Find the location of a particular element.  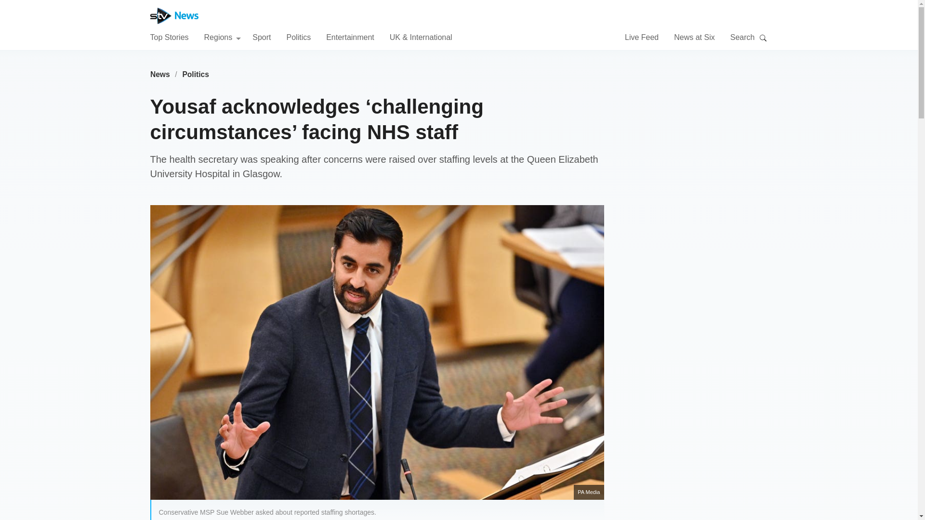

Politics is located at coordinates (196, 74).